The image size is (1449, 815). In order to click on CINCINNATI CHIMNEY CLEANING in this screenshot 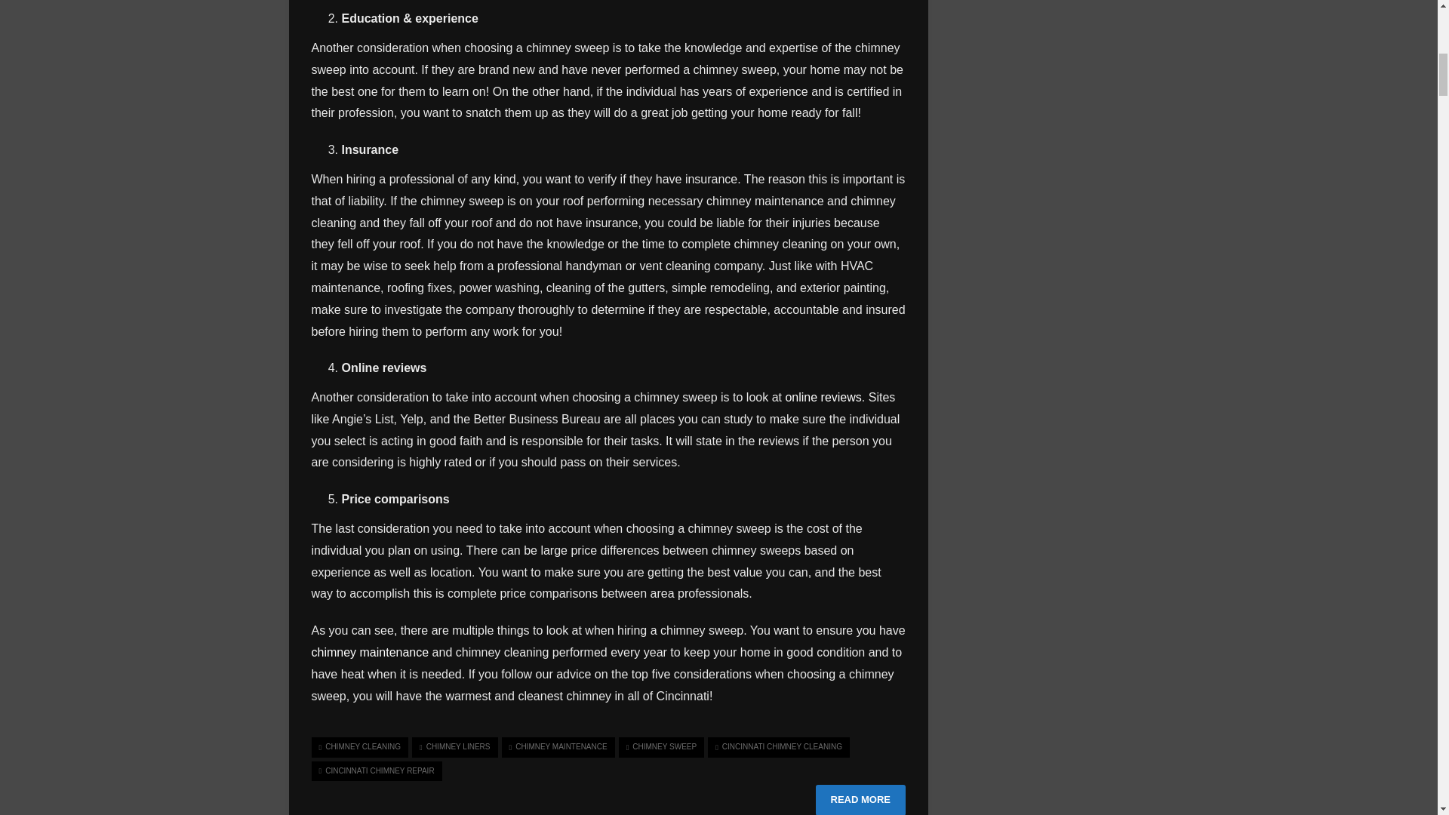, I will do `click(779, 747)`.